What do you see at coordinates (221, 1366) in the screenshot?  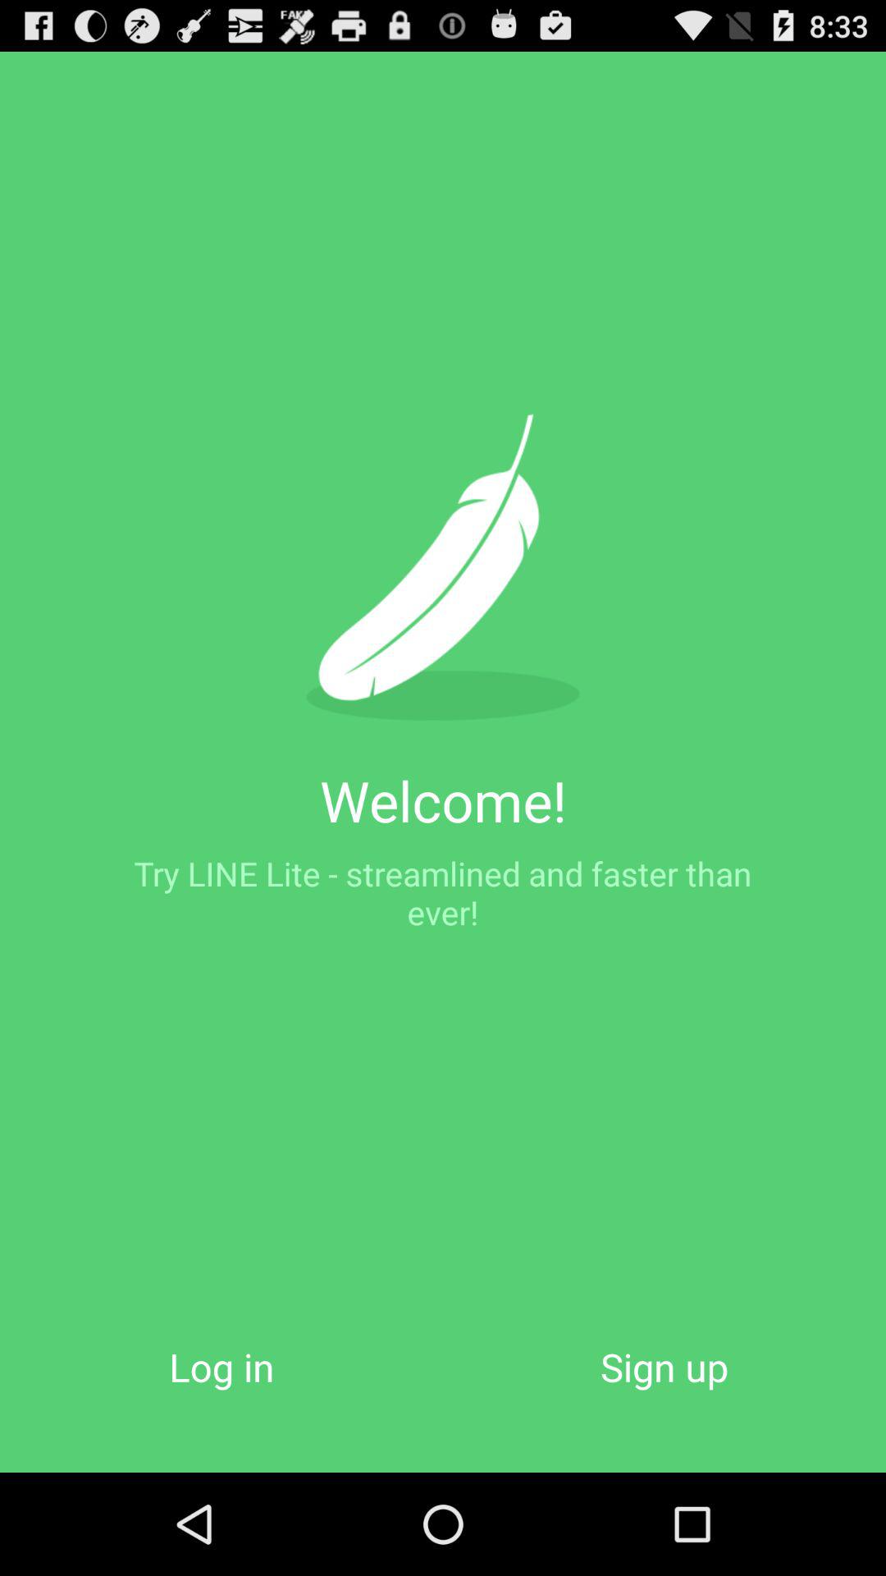 I see `press the item below the try line lite app` at bounding box center [221, 1366].